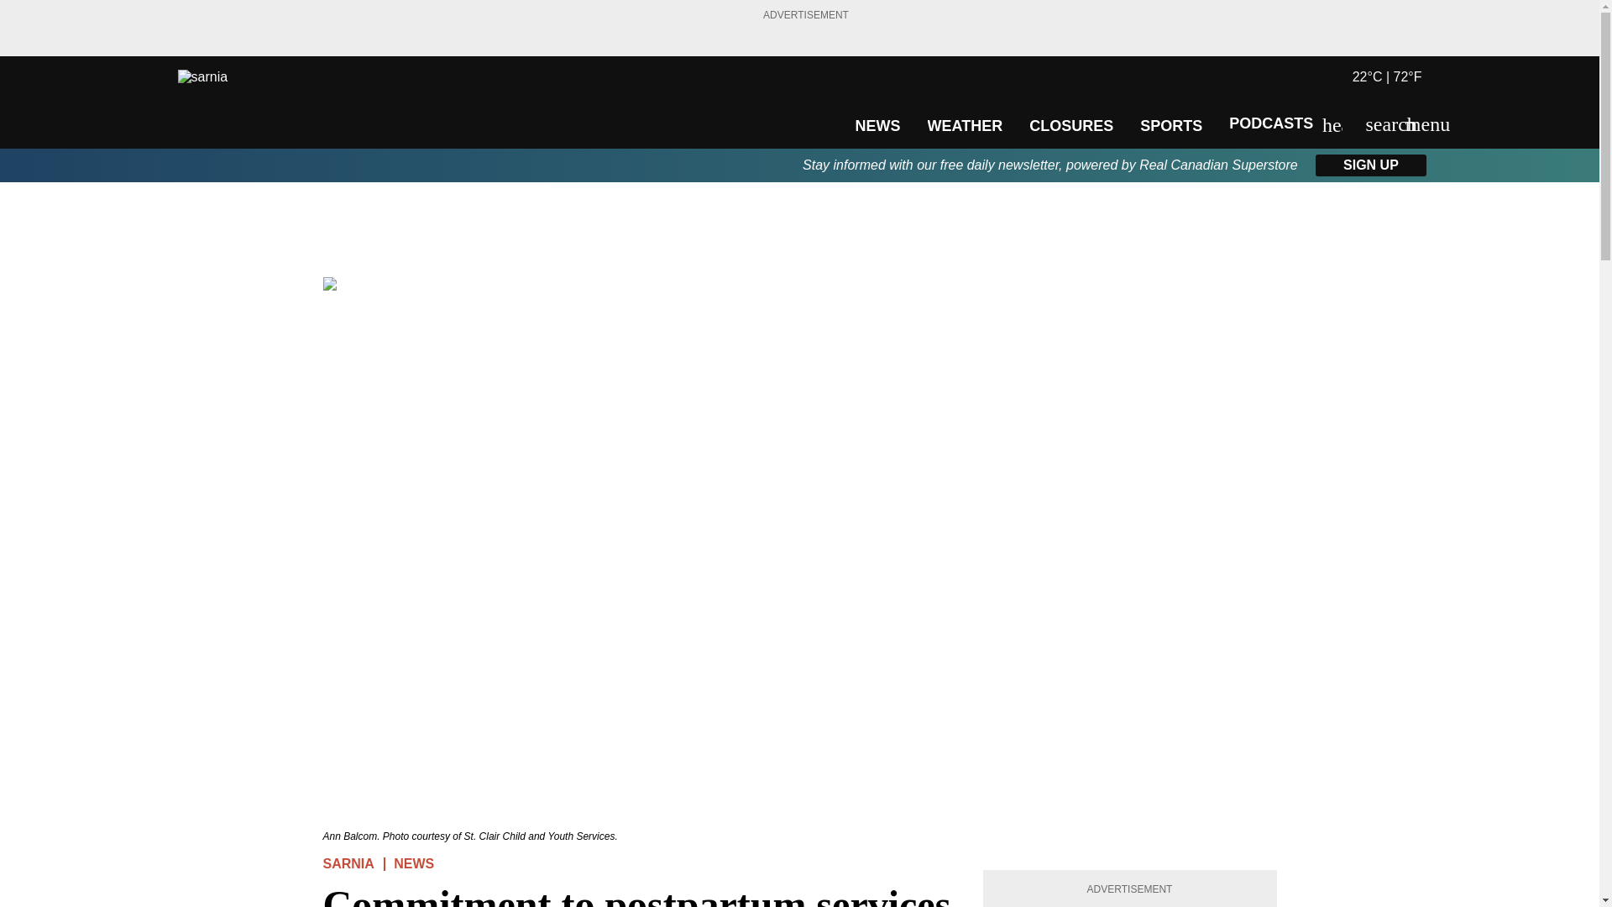 The image size is (1612, 907). What do you see at coordinates (965, 126) in the screenshot?
I see `WEATHER` at bounding box center [965, 126].